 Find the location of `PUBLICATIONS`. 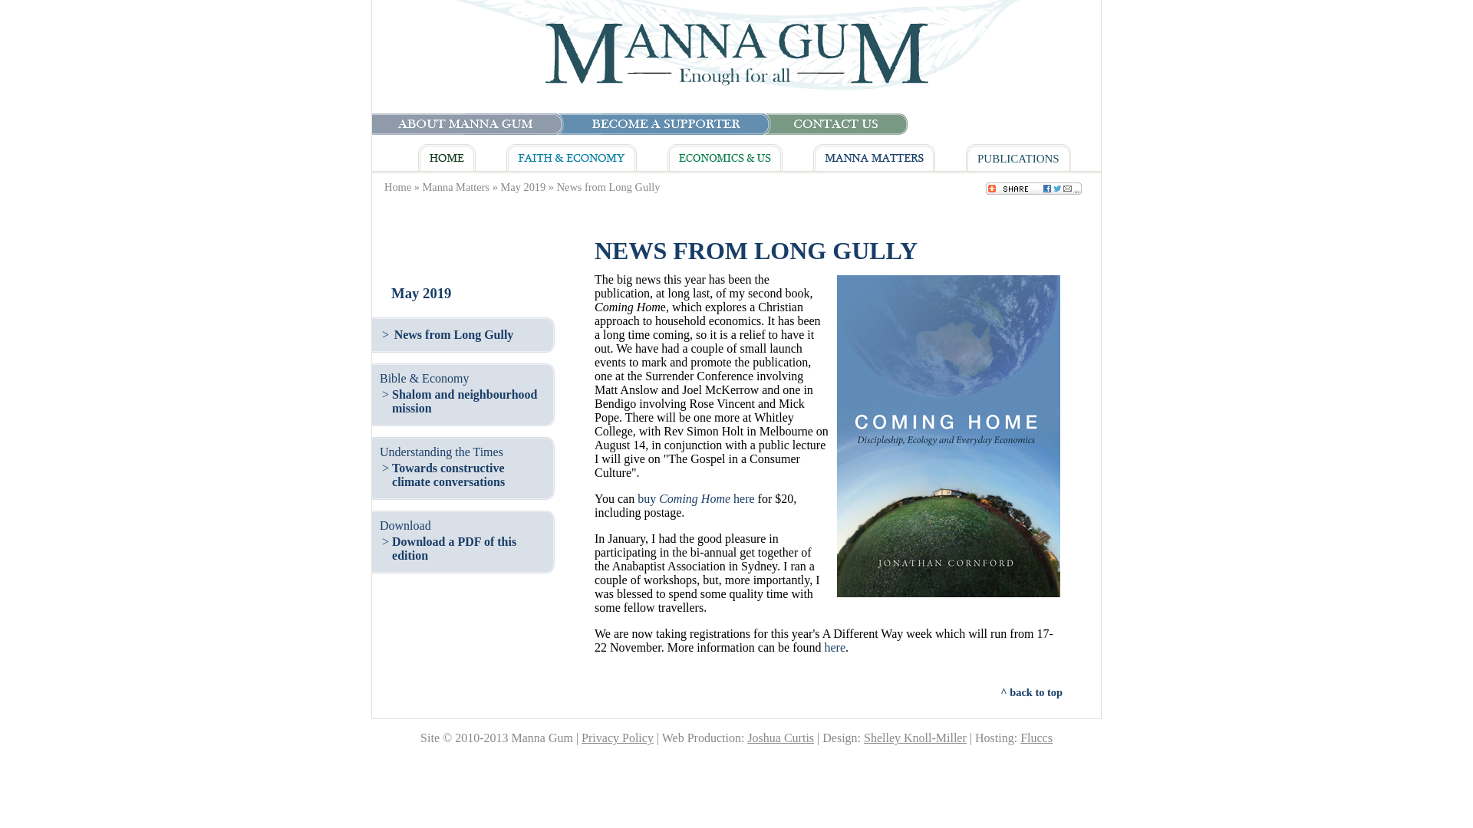

PUBLICATIONS is located at coordinates (1019, 159).